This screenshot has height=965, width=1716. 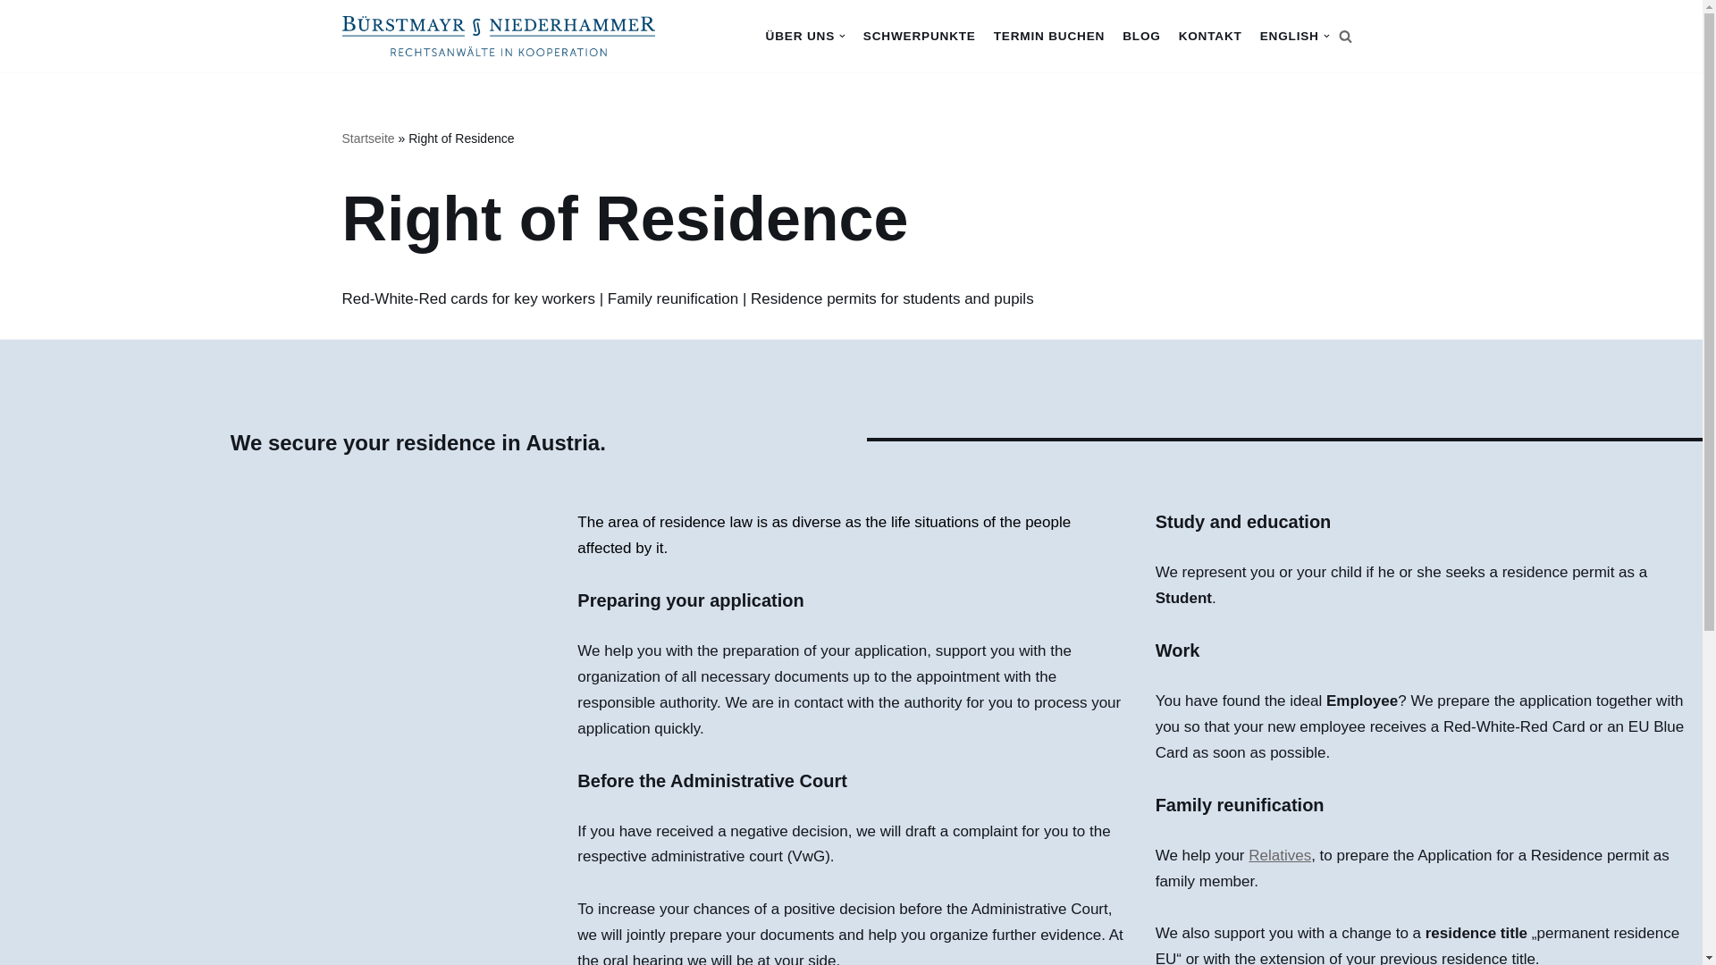 I want to click on KONTAKT, so click(x=1210, y=36).